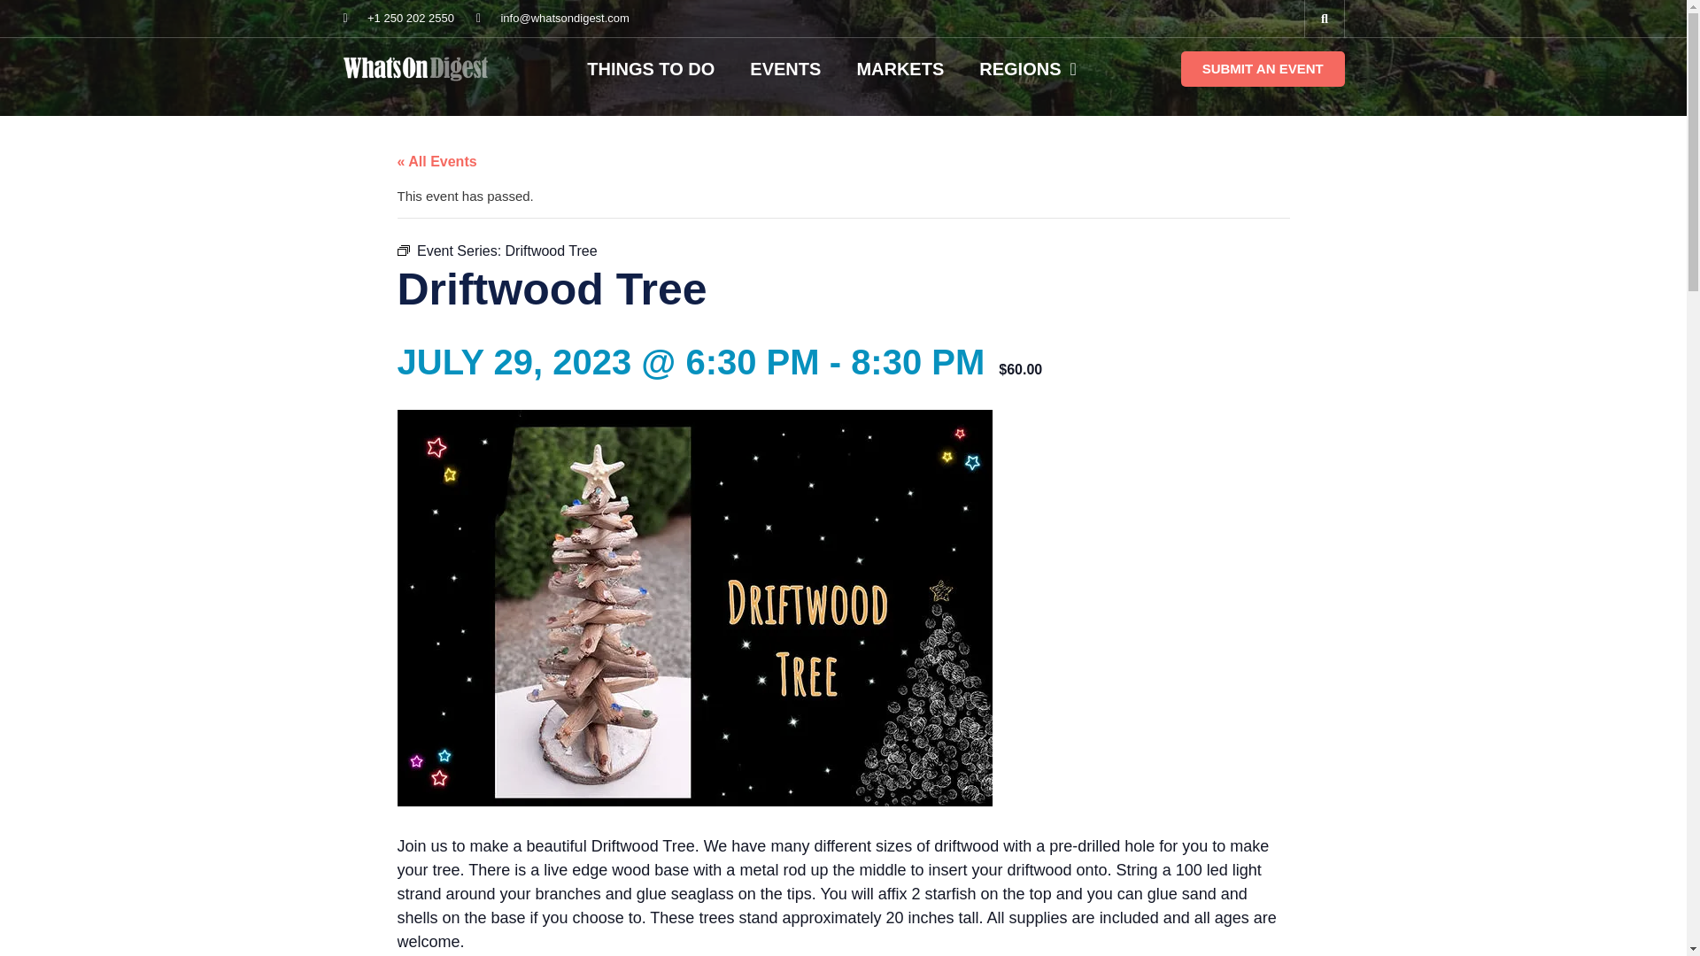 Image resolution: width=1700 pixels, height=956 pixels. Describe the element at coordinates (650, 68) in the screenshot. I see `THINGS TO DO` at that location.